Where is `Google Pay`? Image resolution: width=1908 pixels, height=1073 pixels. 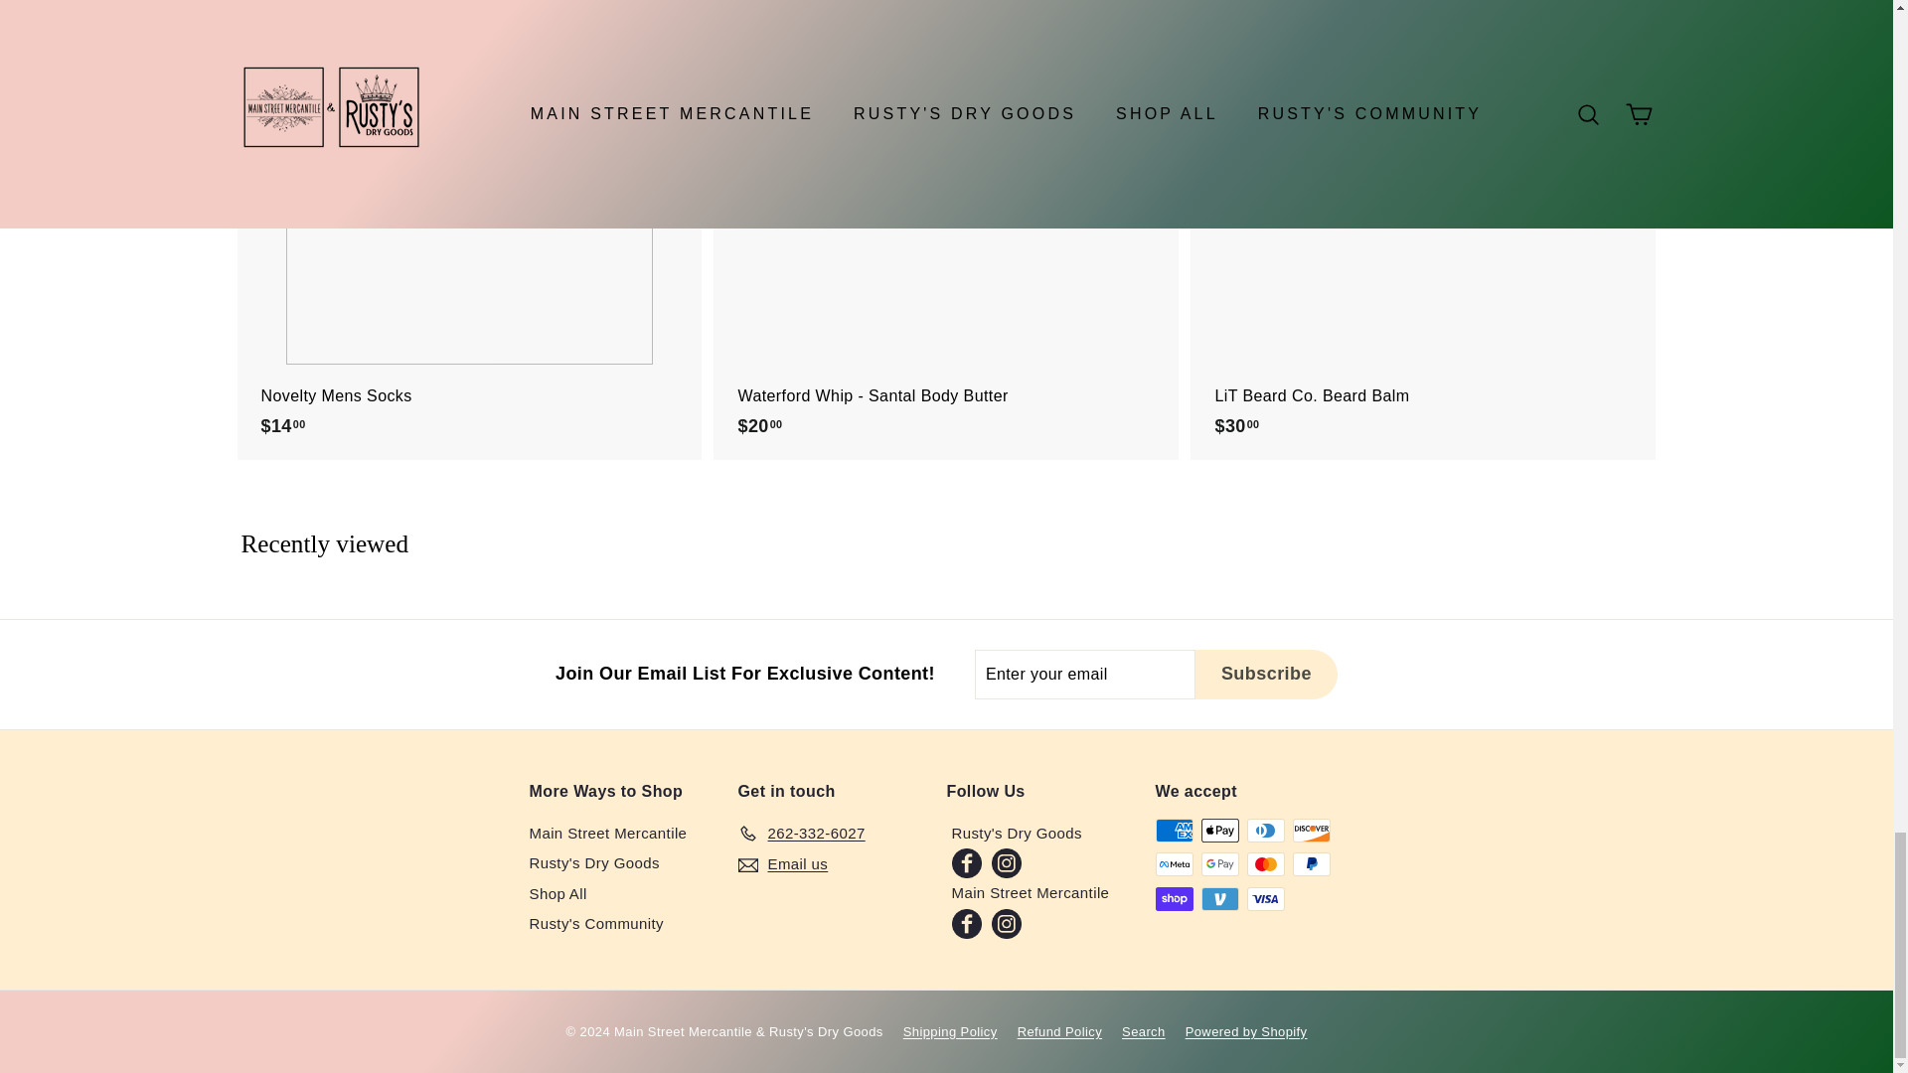 Google Pay is located at coordinates (1218, 864).